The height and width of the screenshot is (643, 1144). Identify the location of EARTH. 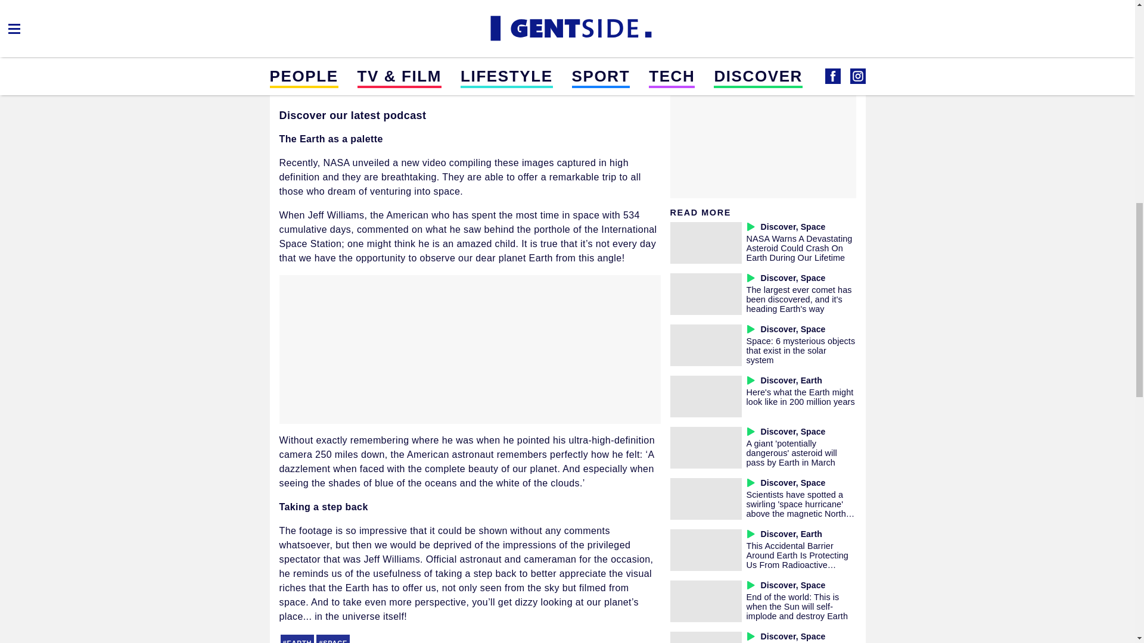
(297, 638).